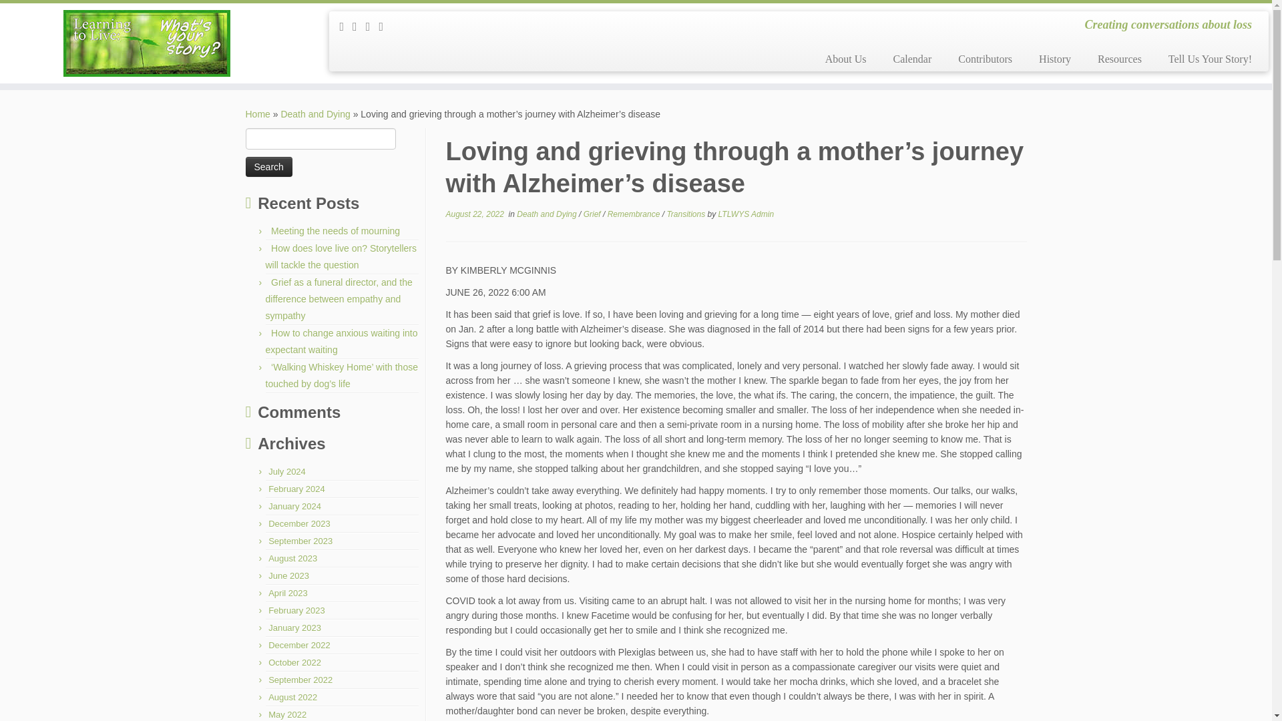 The height and width of the screenshot is (721, 1282). What do you see at coordinates (287, 593) in the screenshot?
I see `April 2023` at bounding box center [287, 593].